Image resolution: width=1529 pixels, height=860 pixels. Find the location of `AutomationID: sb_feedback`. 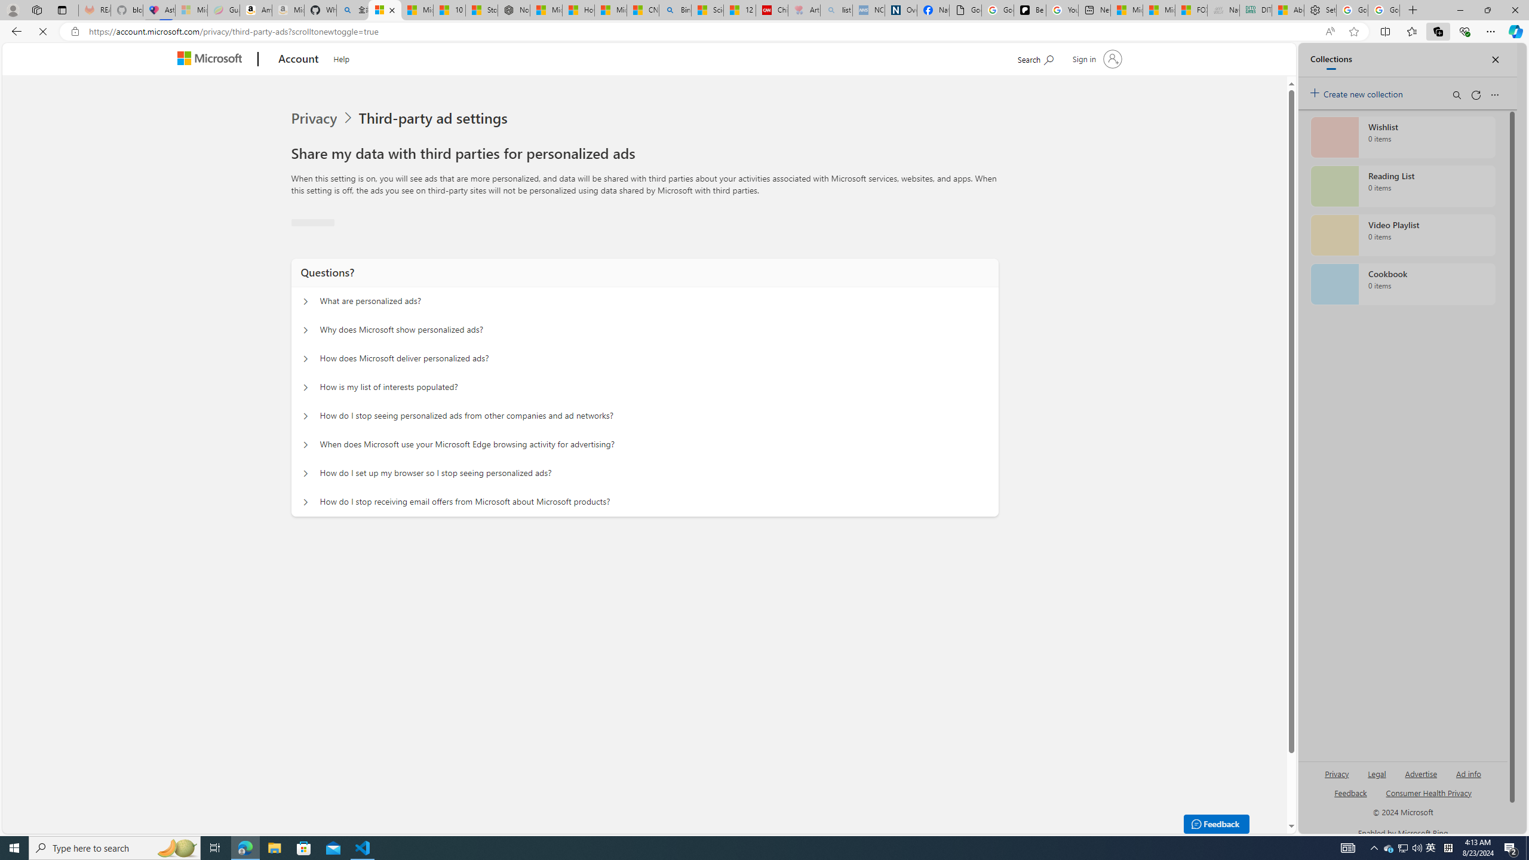

AutomationID: sb_feedback is located at coordinates (1350, 792).